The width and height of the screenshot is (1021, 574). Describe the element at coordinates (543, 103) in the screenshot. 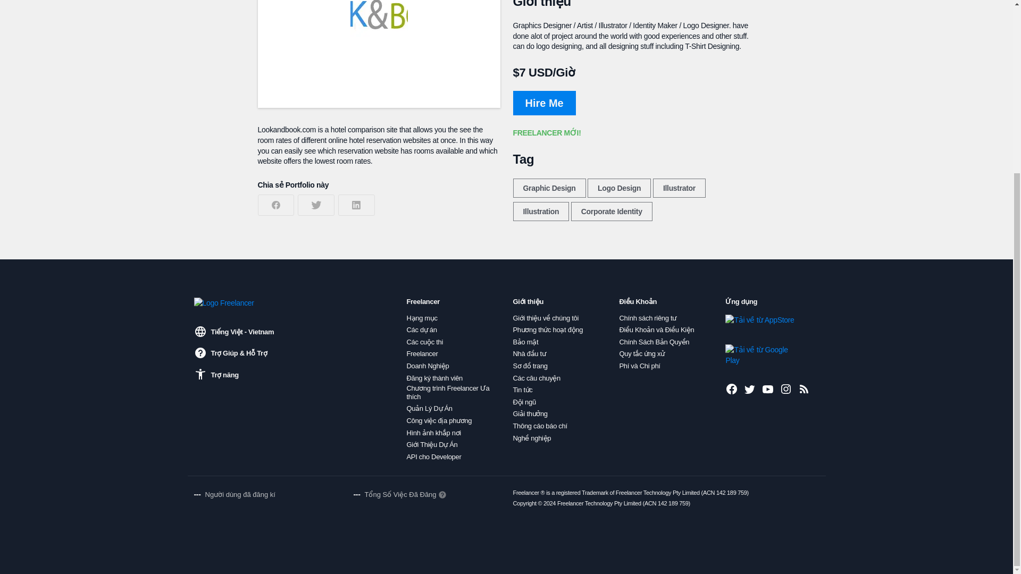

I see `Hire Me` at that location.